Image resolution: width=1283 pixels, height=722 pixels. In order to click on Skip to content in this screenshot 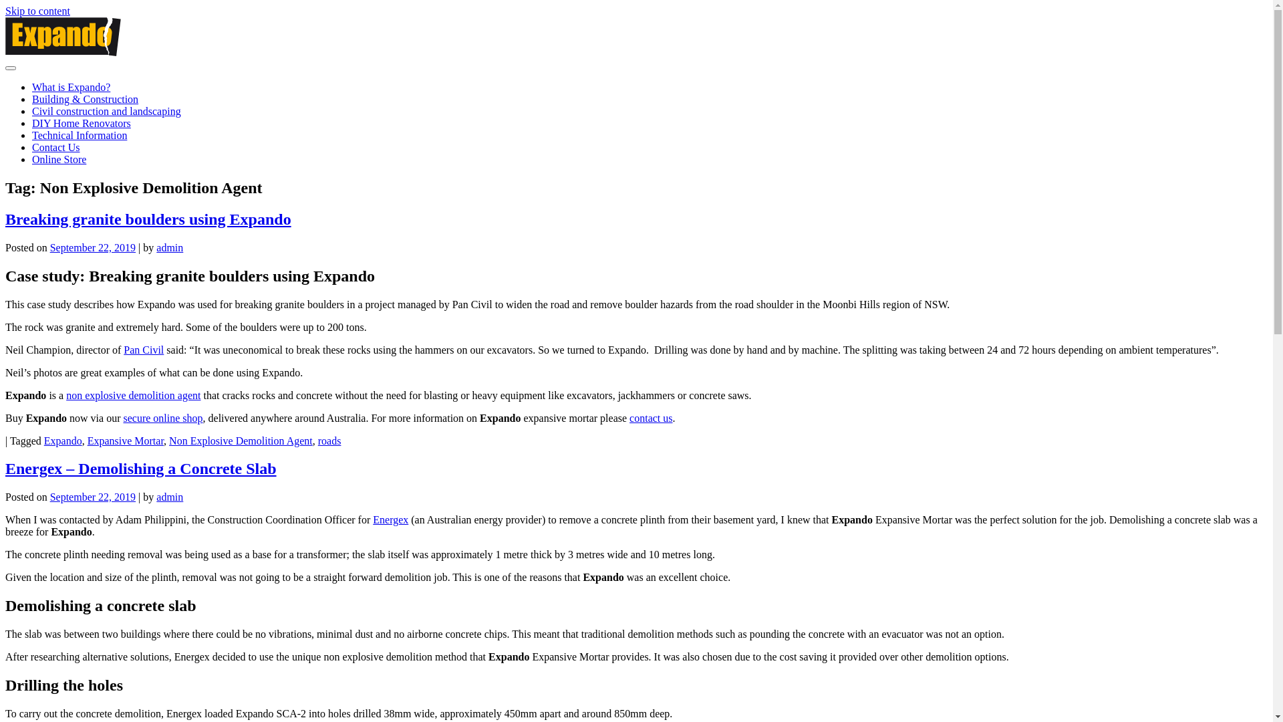, I will do `click(37, 11)`.